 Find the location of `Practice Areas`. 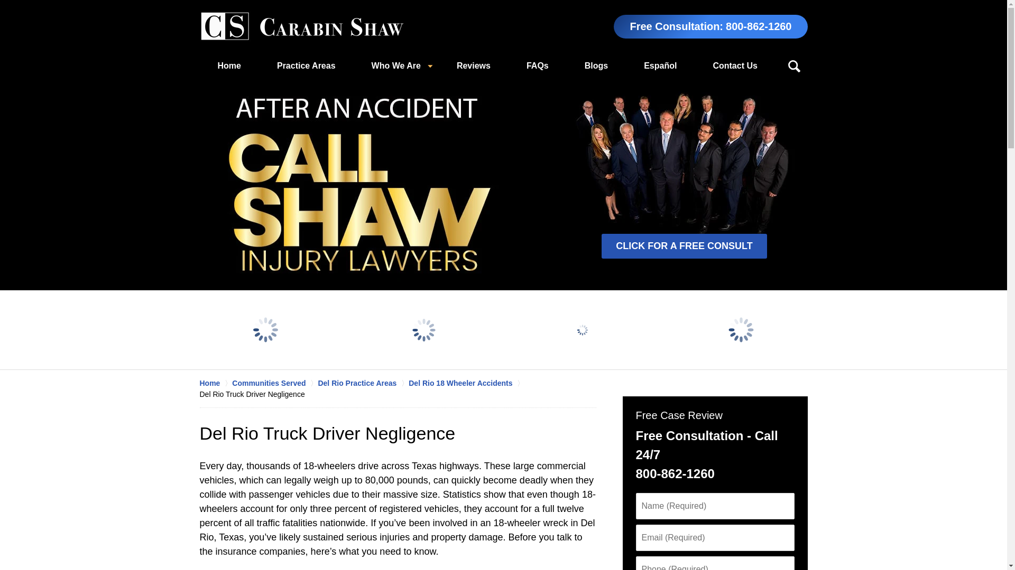

Practice Areas is located at coordinates (306, 66).